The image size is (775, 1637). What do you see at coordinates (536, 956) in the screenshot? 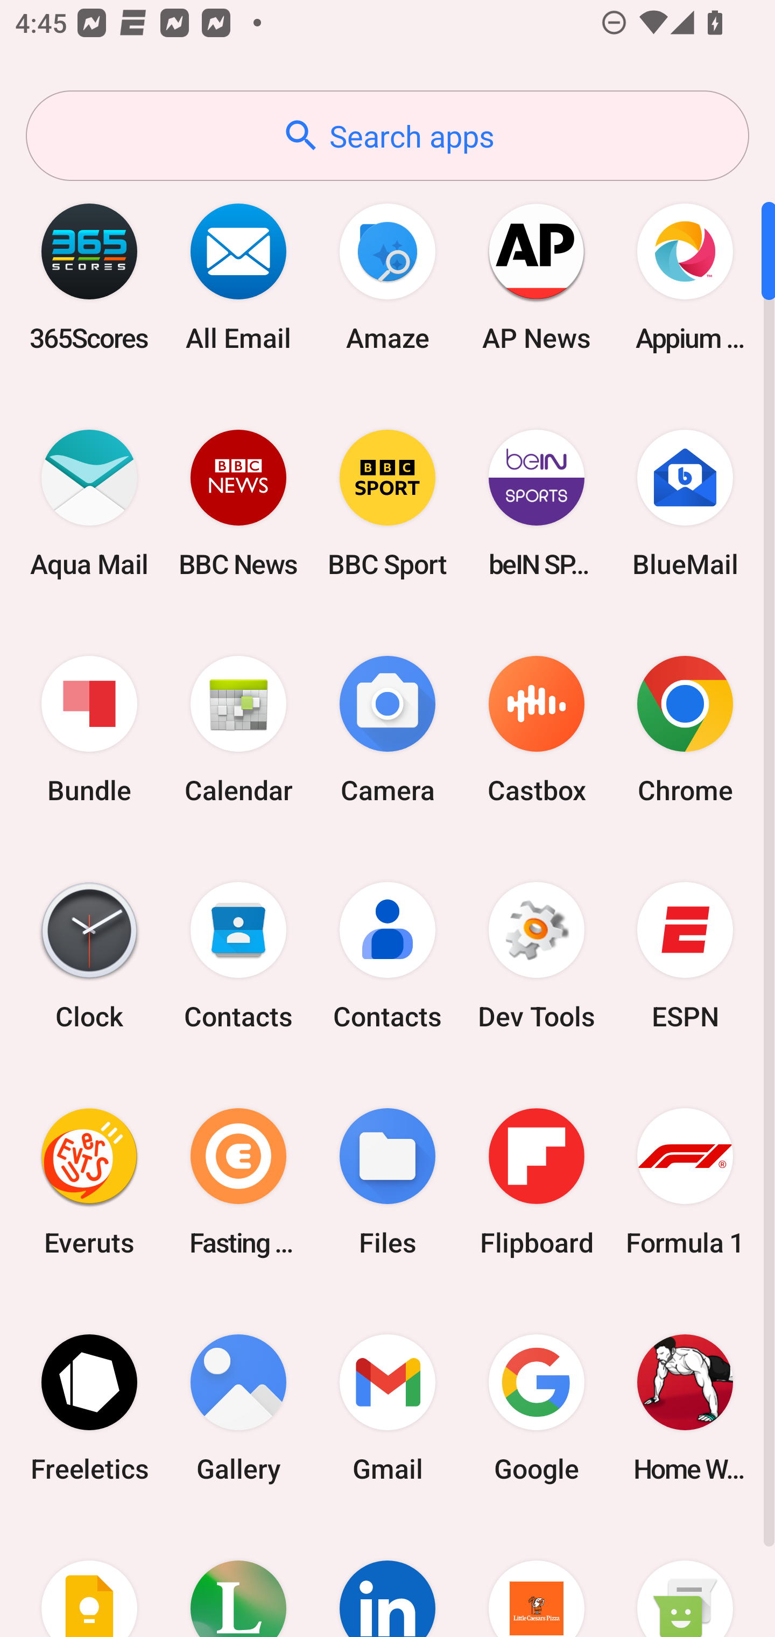
I see `Dev Tools` at bounding box center [536, 956].